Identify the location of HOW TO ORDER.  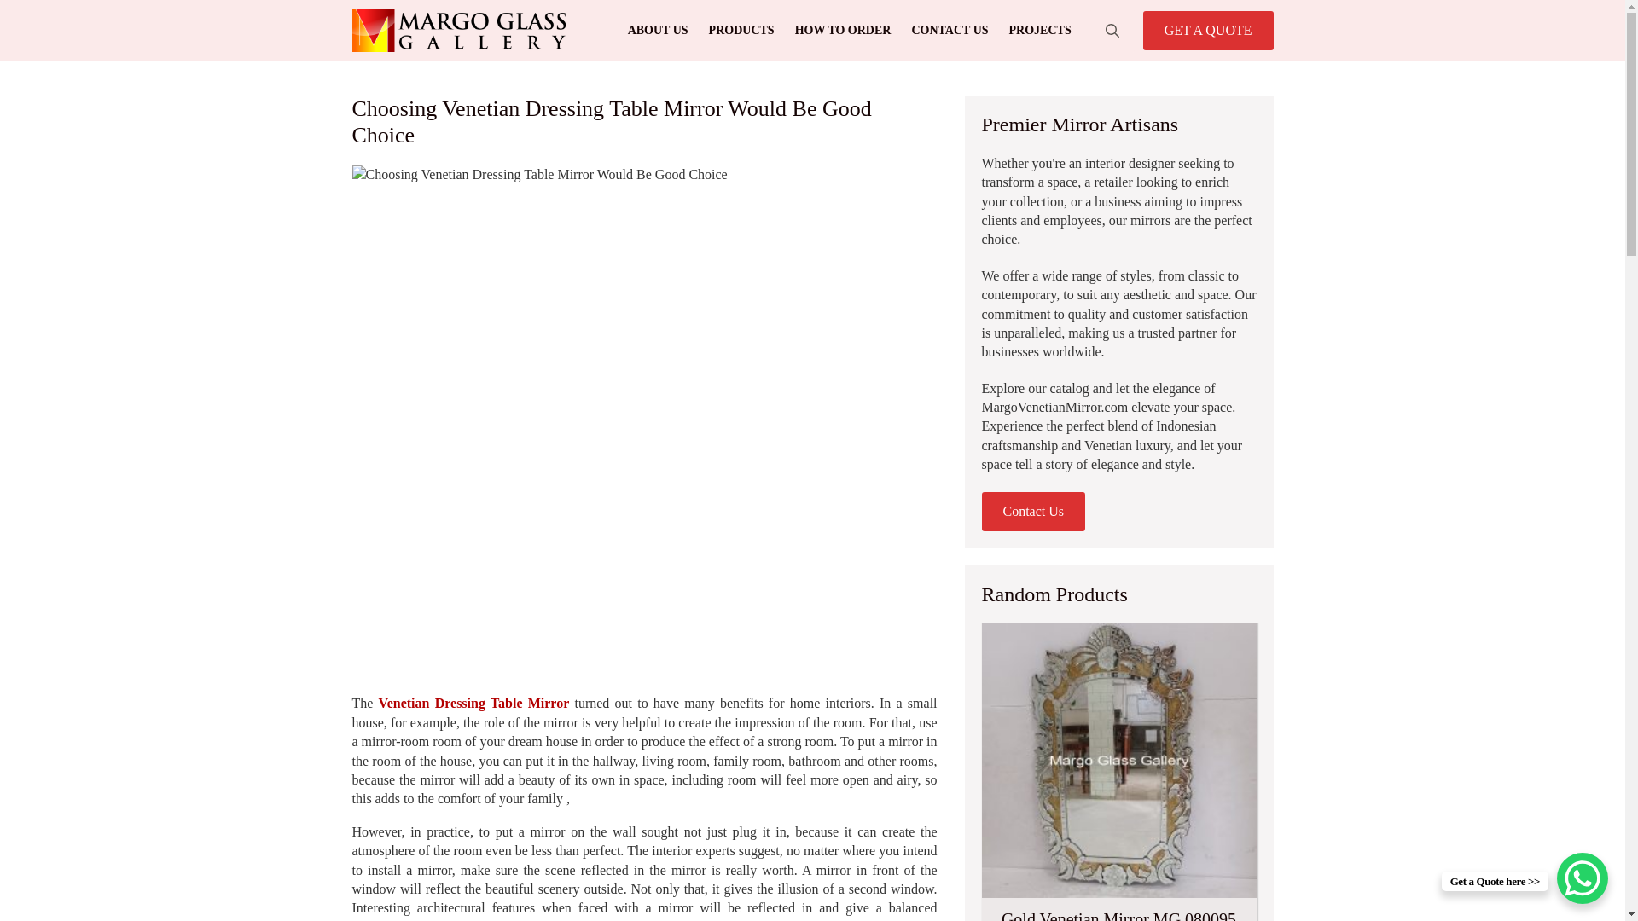
(843, 31).